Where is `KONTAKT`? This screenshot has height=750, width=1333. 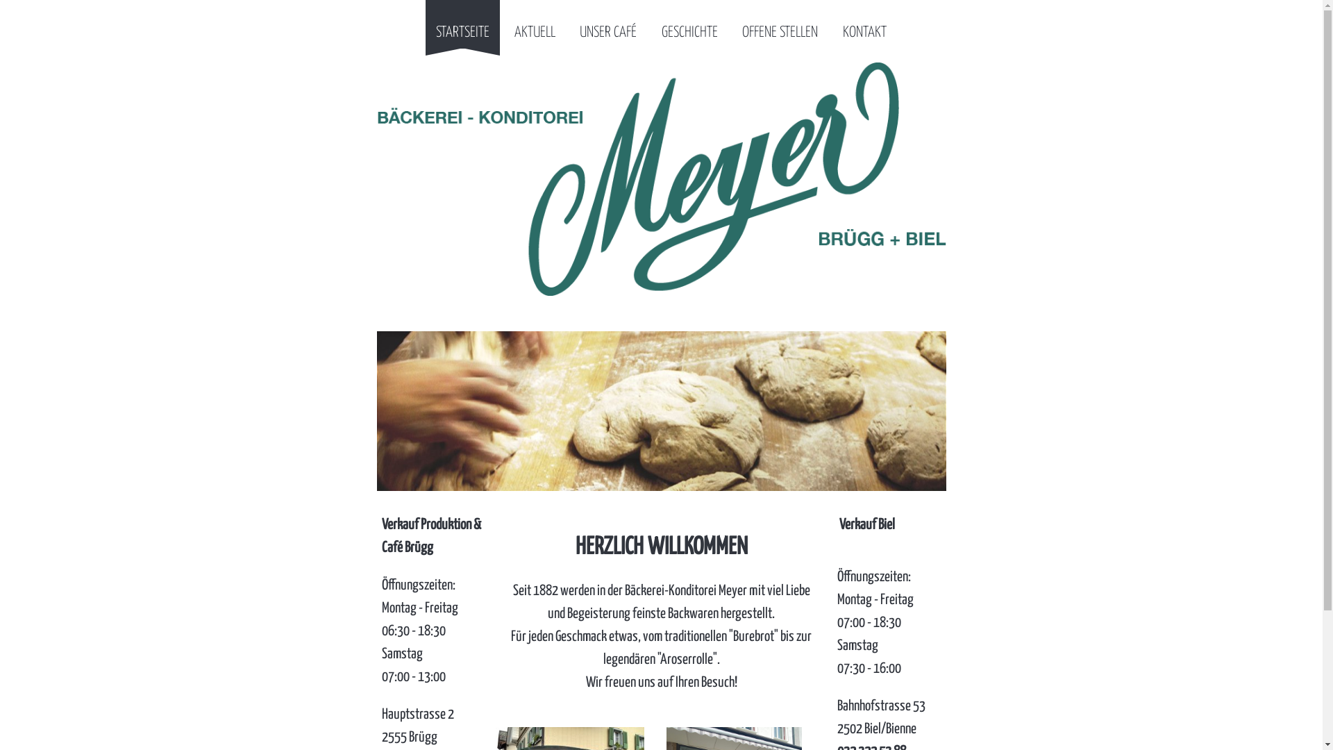
KONTAKT is located at coordinates (865, 24).